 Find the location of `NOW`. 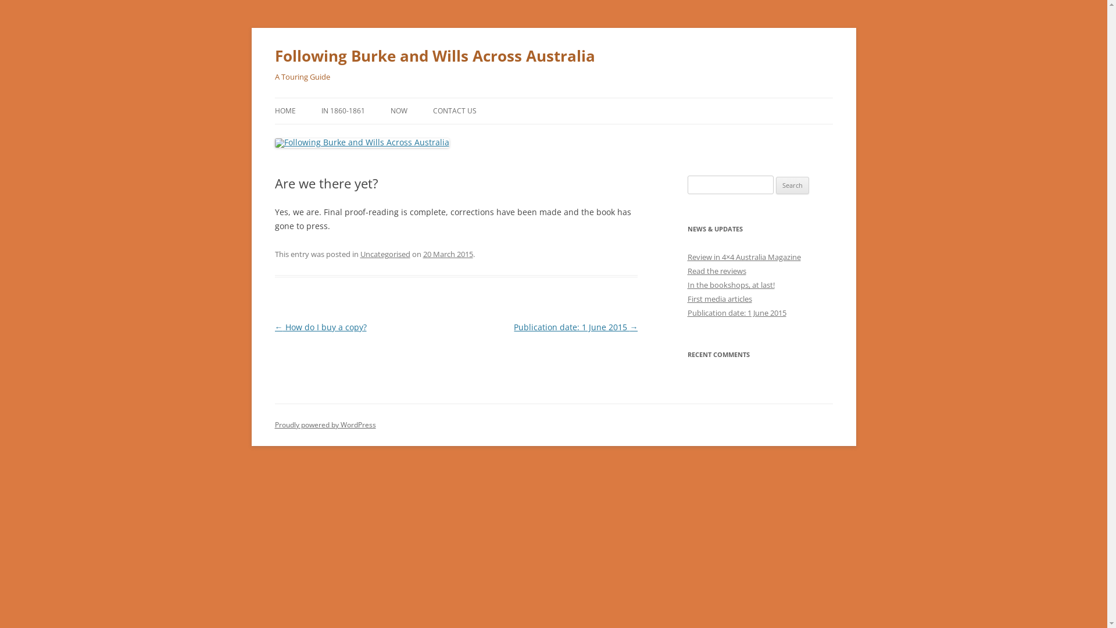

NOW is located at coordinates (399, 111).